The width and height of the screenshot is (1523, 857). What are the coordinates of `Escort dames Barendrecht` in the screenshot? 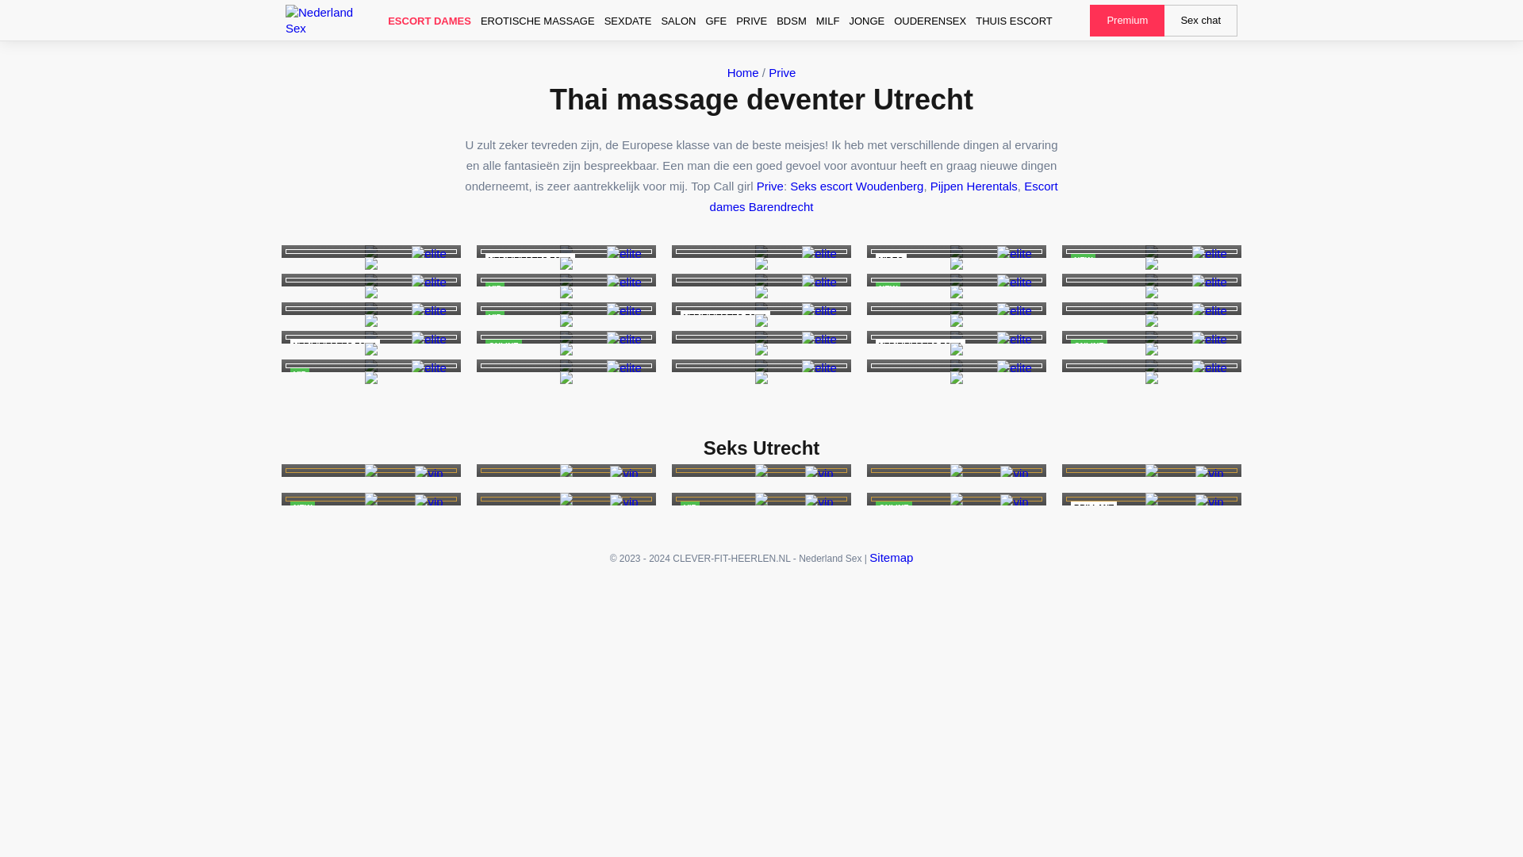 It's located at (566, 251).